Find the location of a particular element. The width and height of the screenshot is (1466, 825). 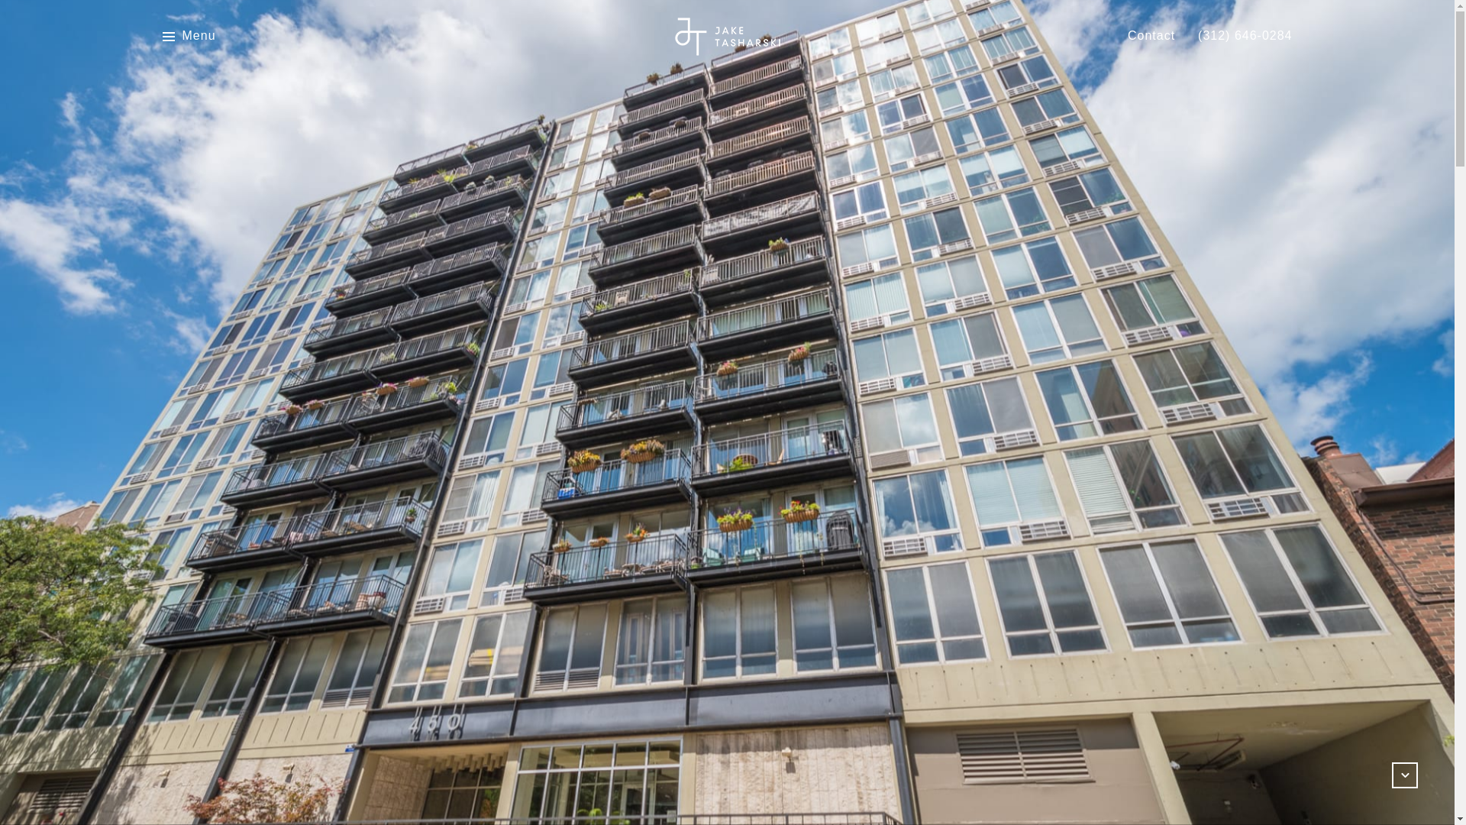

Menu is located at coordinates (188, 36).